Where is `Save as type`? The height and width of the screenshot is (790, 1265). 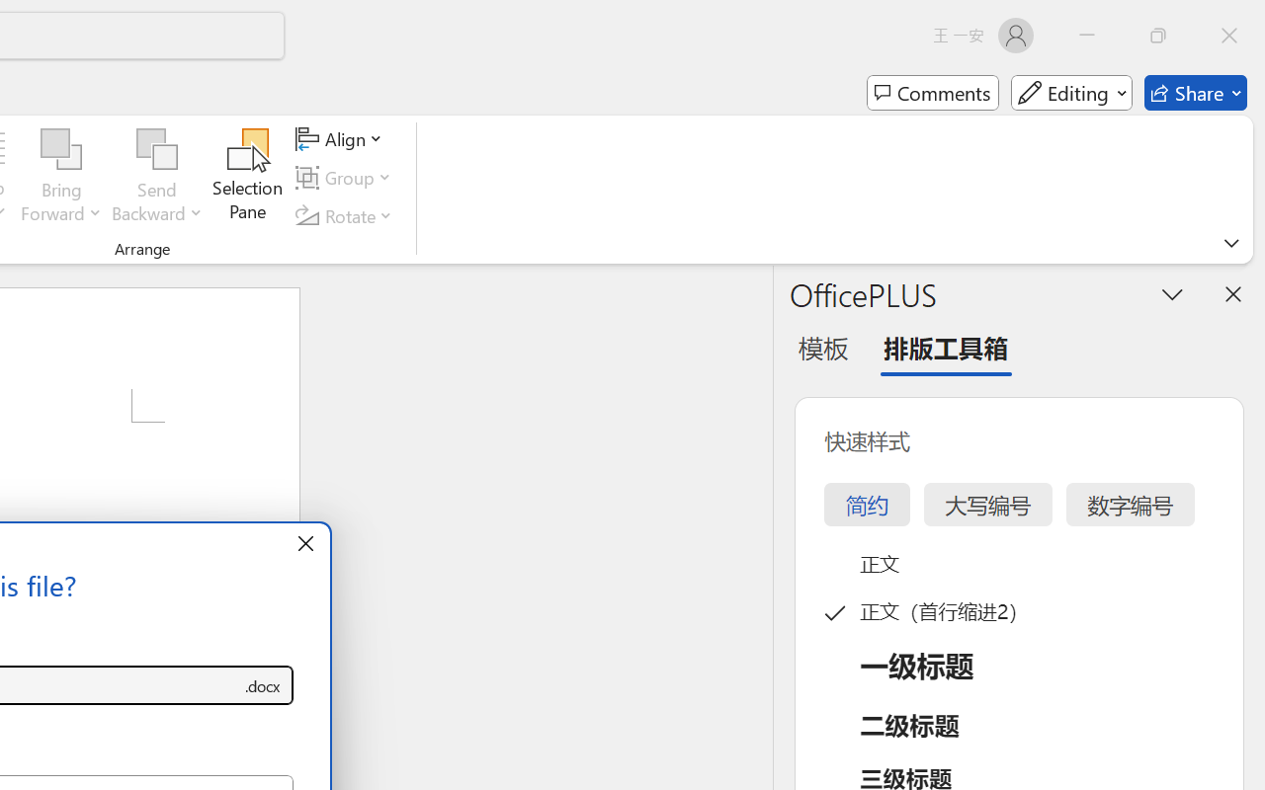 Save as type is located at coordinates (263, 685).